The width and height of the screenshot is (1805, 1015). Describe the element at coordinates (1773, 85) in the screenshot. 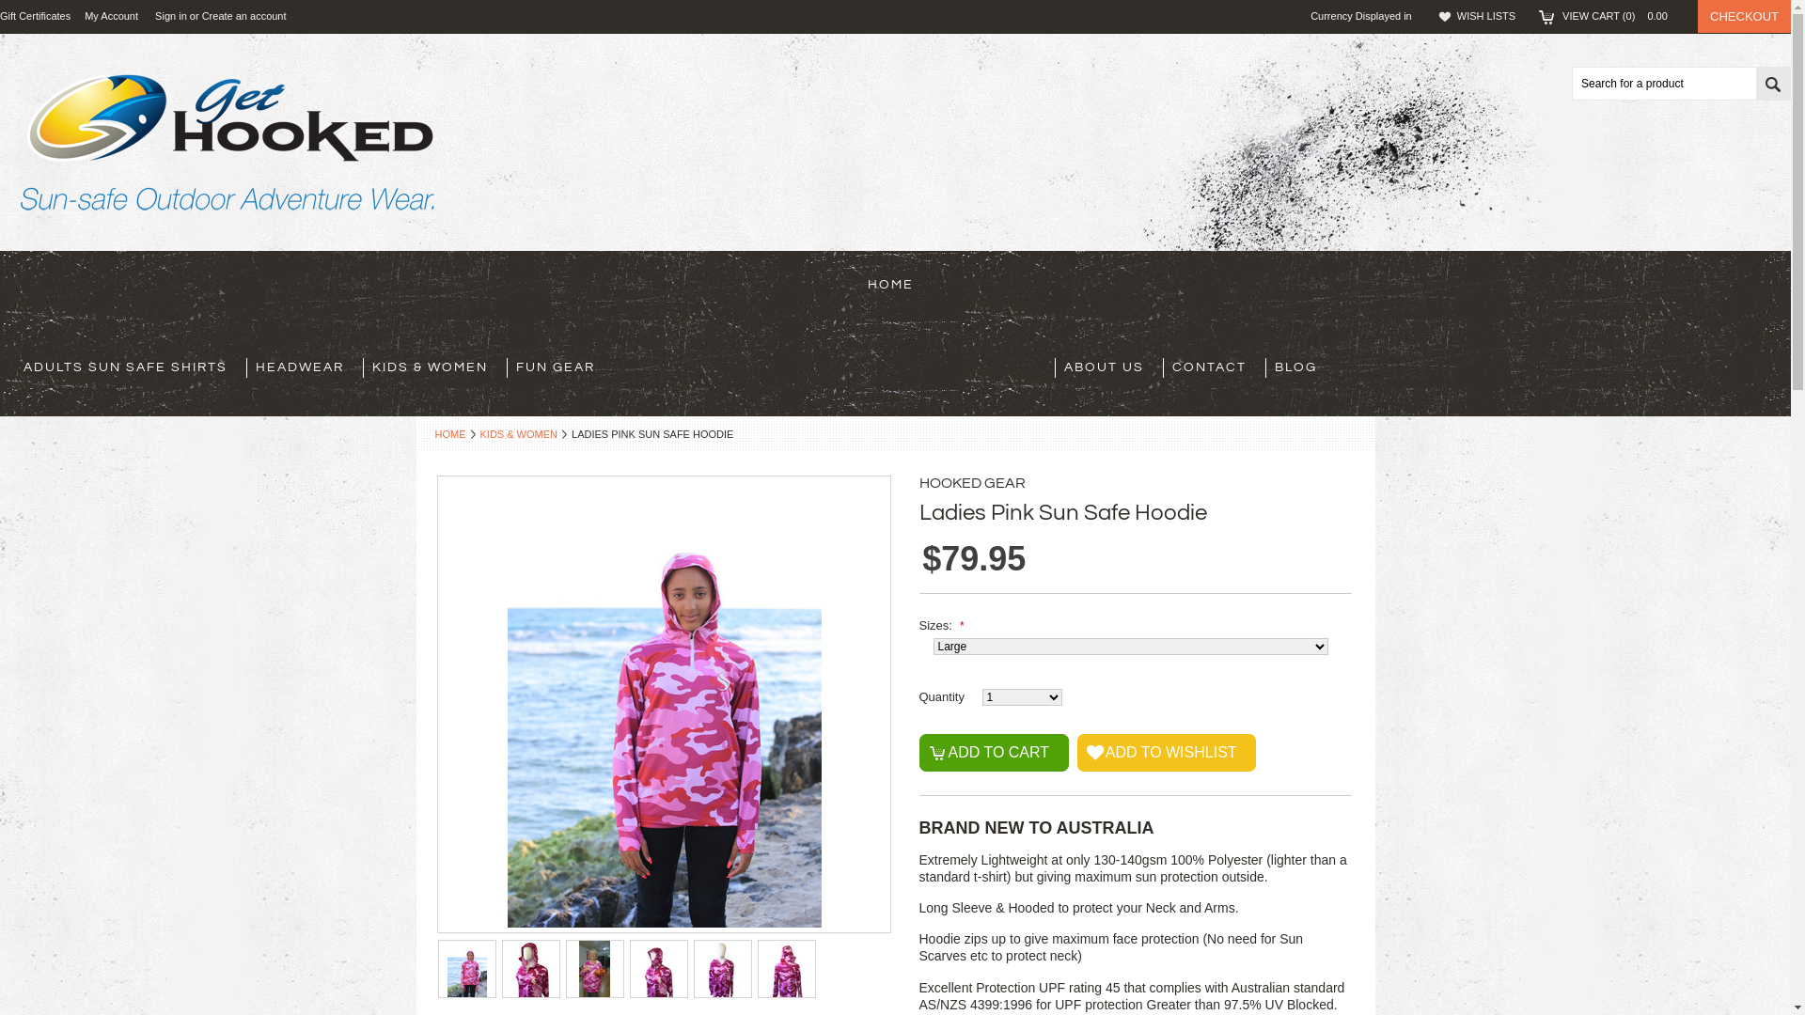

I see `SEARCH` at that location.